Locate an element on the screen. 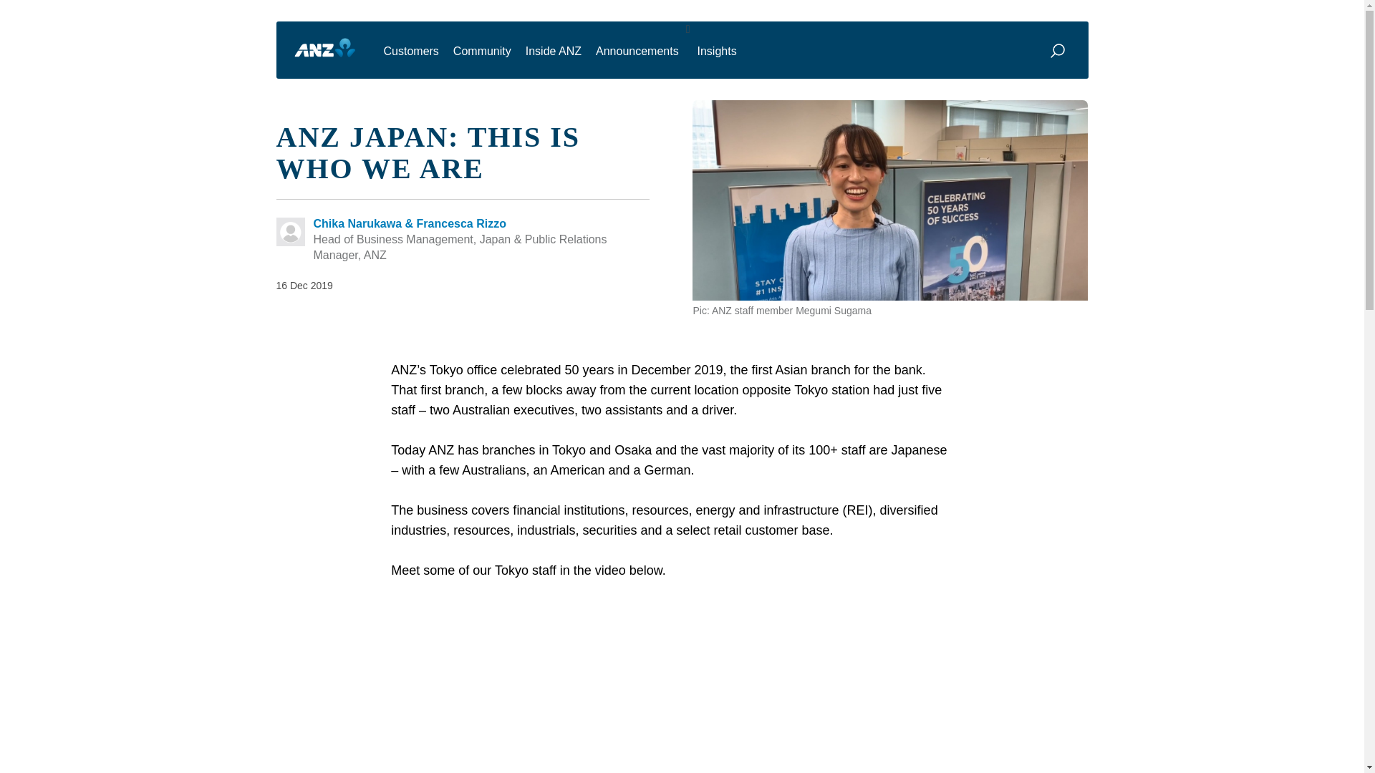 The height and width of the screenshot is (773, 1375). Customers is located at coordinates (411, 56).